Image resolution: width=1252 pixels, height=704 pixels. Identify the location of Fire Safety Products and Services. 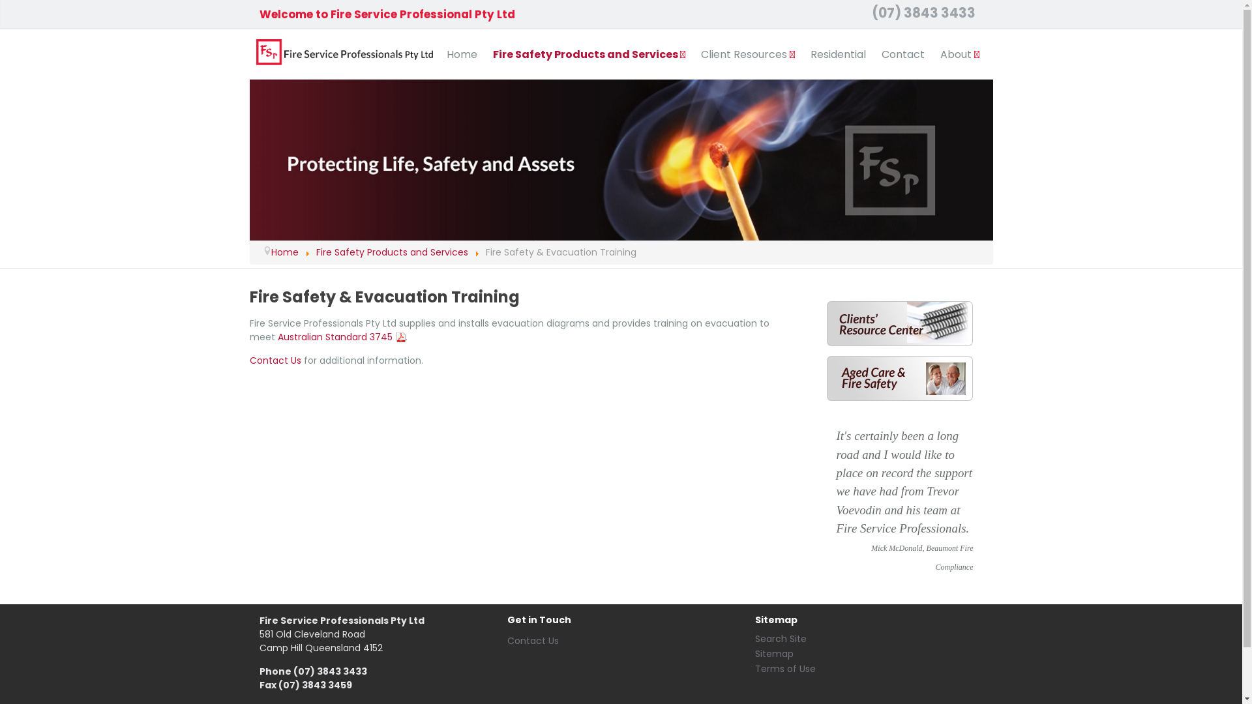
(589, 55).